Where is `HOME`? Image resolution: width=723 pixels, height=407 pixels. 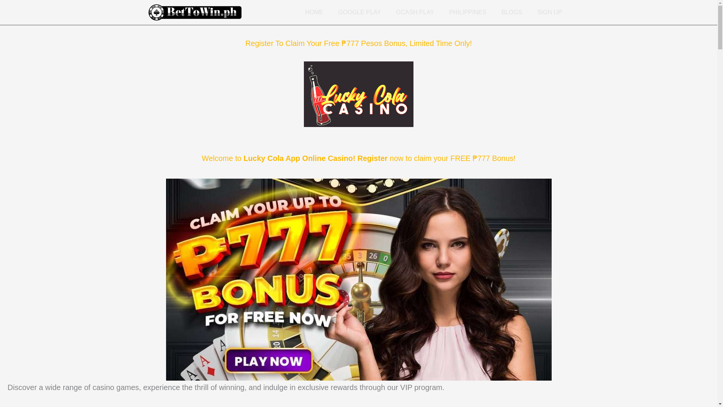
HOME is located at coordinates (314, 12).